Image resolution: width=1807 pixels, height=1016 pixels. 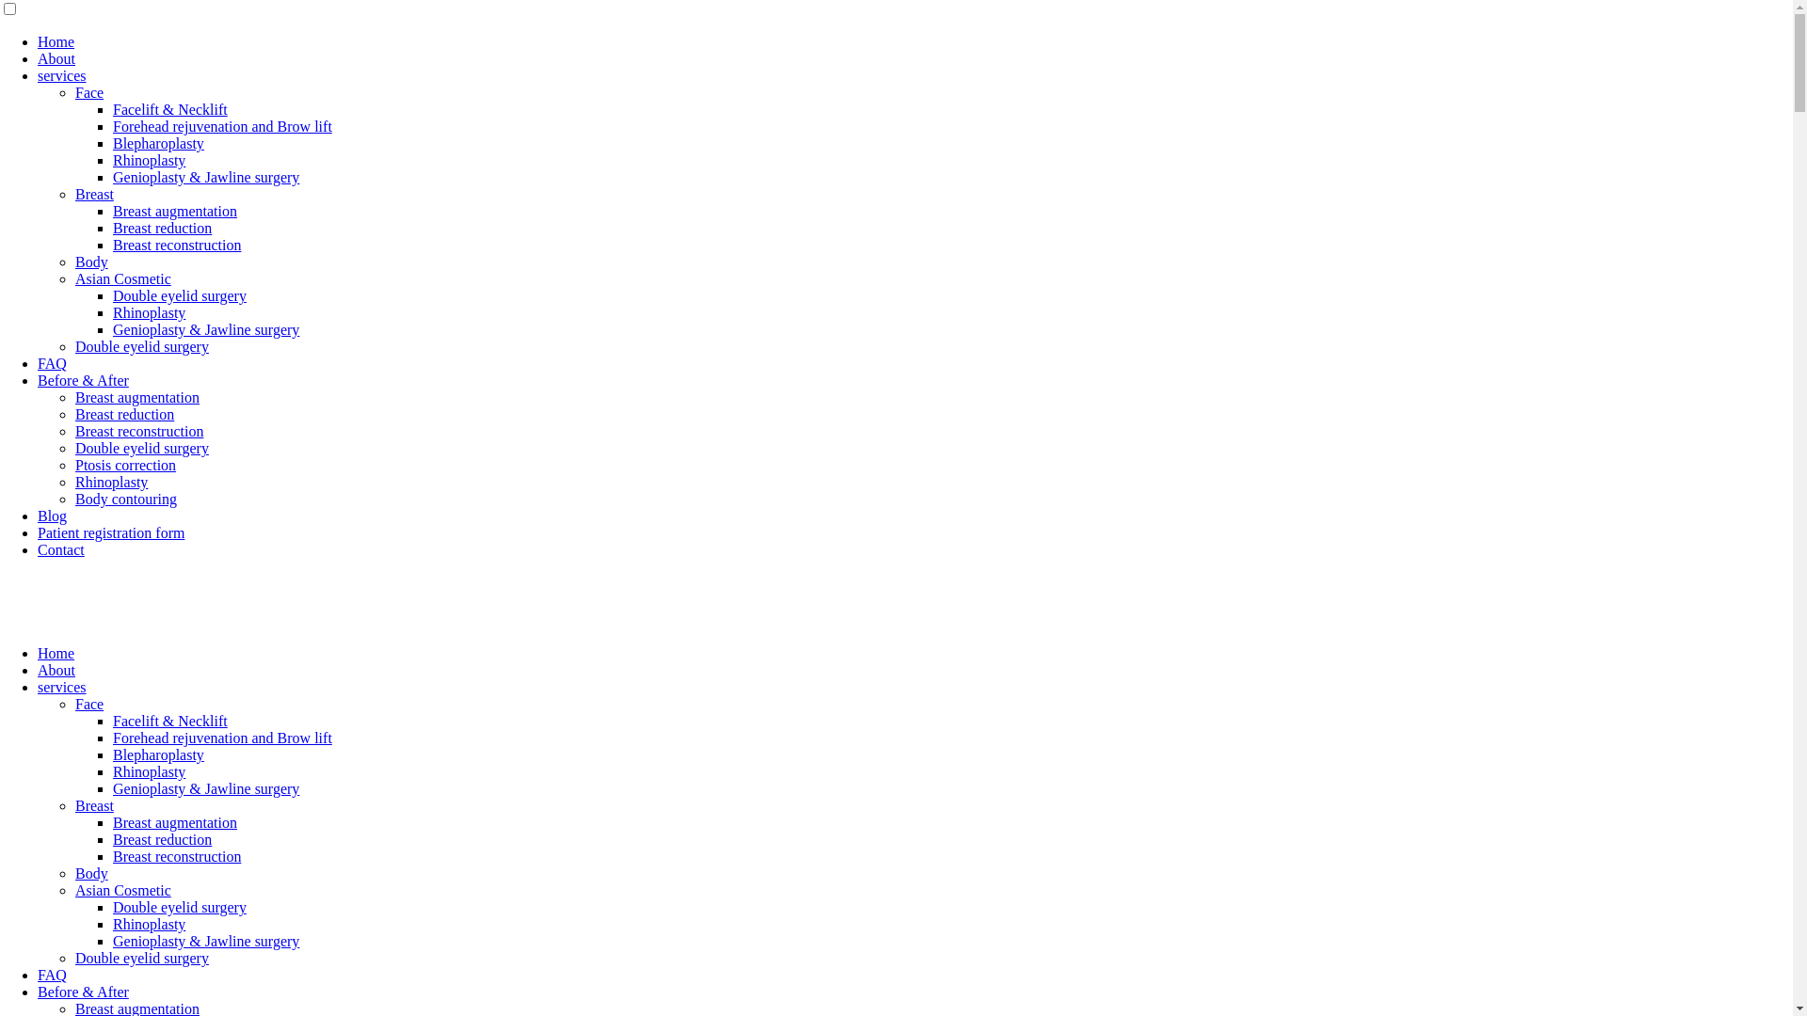 What do you see at coordinates (170, 721) in the screenshot?
I see `Facelift & Necklift` at bounding box center [170, 721].